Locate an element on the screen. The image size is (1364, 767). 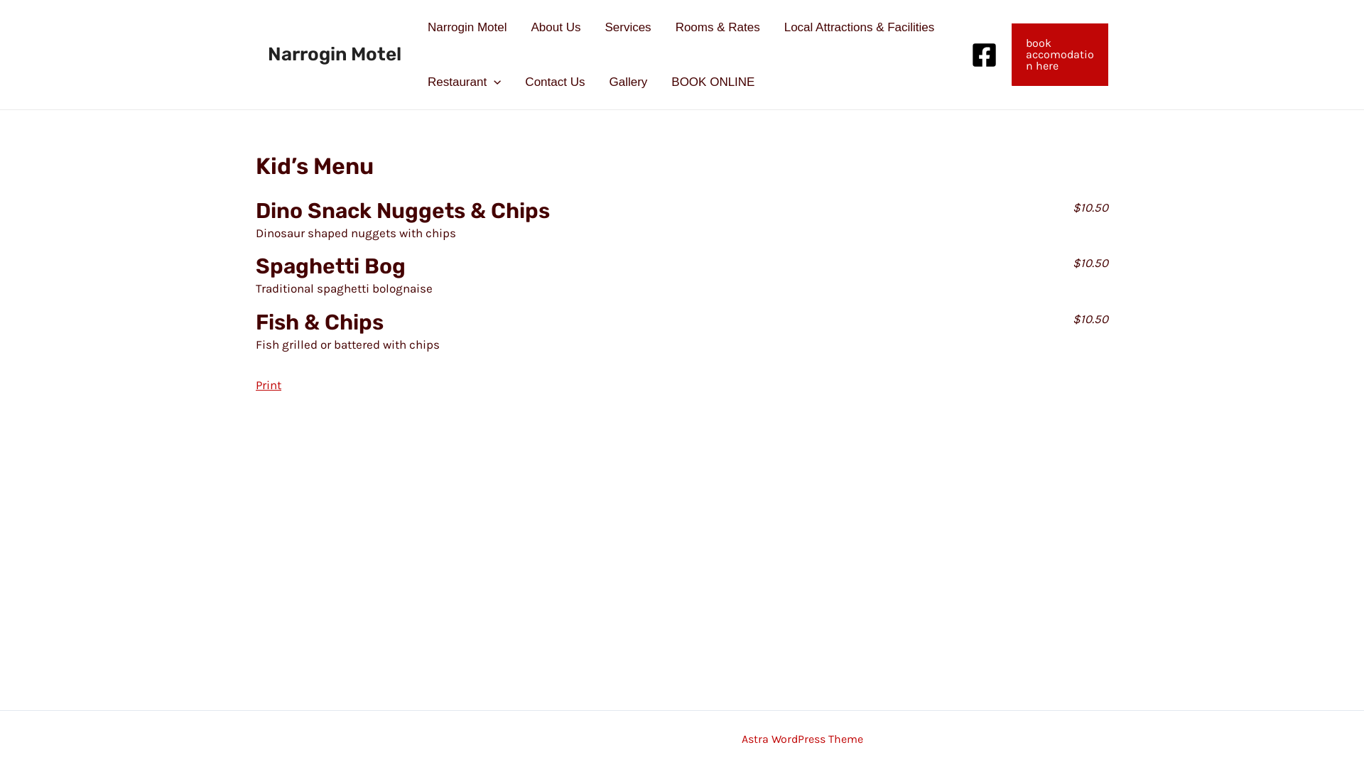
Local Attractions & Facilities is located at coordinates (860, 27).